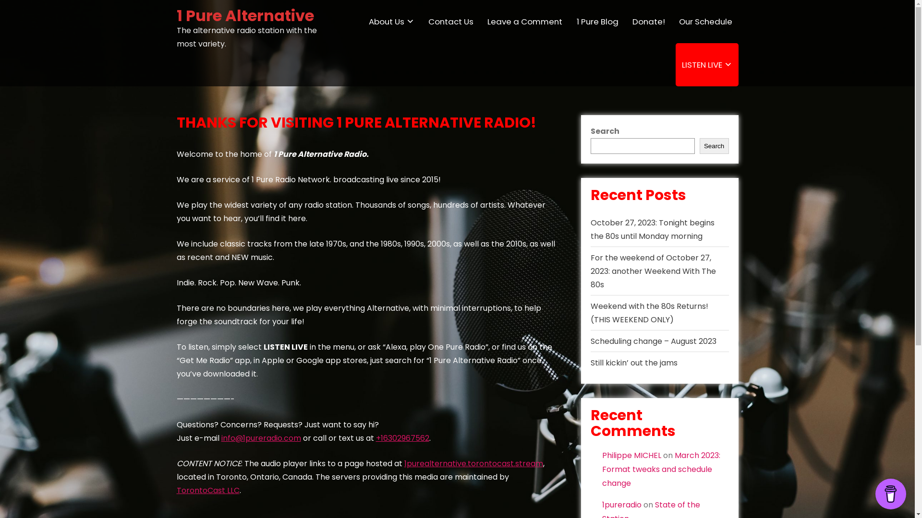 The height and width of the screenshot is (518, 922). I want to click on TorontoCast LLC, so click(208, 490).